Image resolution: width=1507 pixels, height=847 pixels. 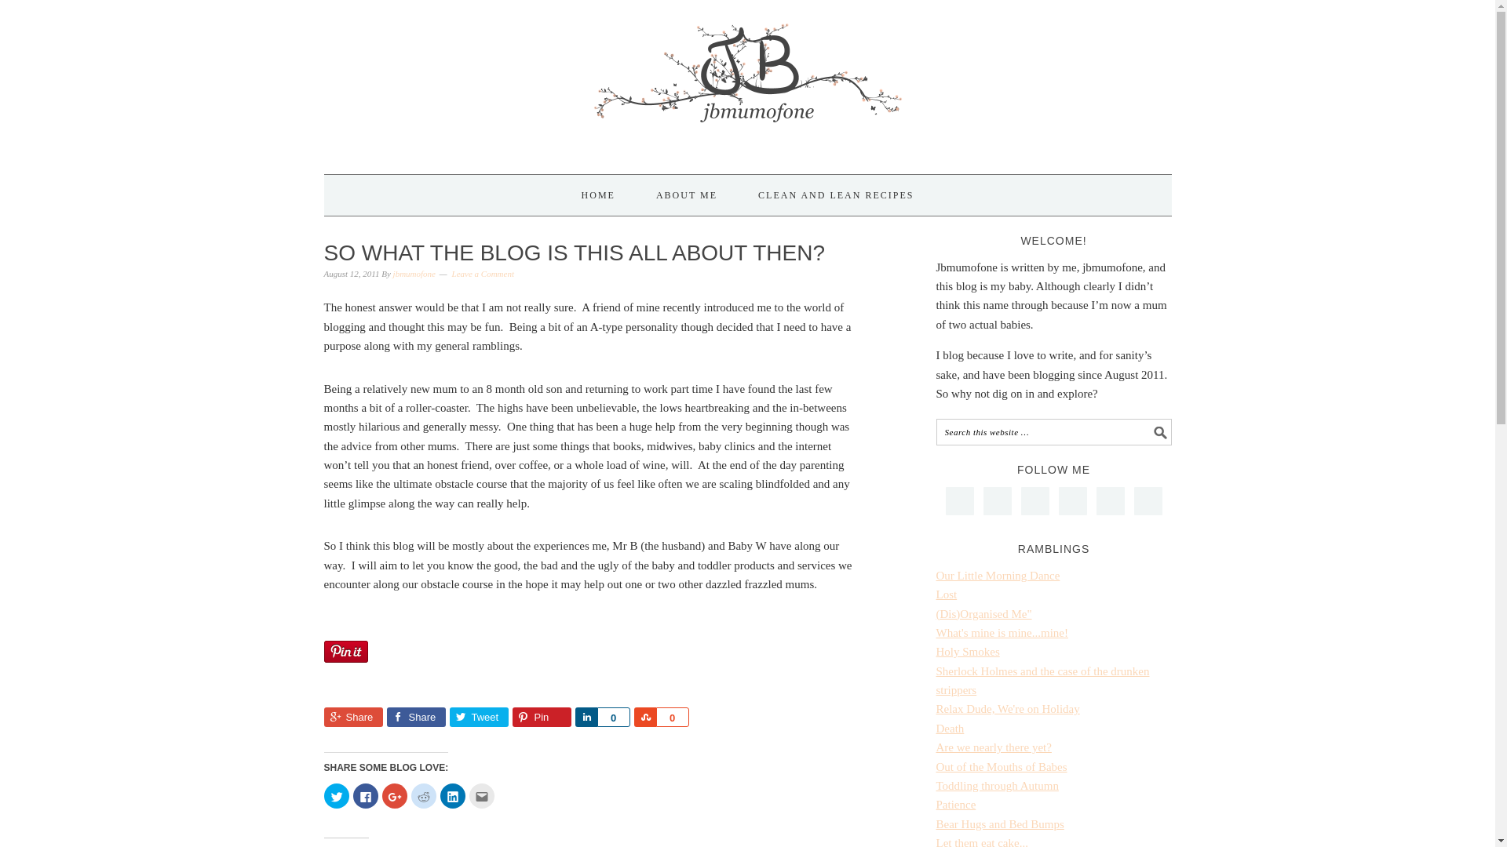 What do you see at coordinates (481, 796) in the screenshot?
I see `Click to email this to a friend` at bounding box center [481, 796].